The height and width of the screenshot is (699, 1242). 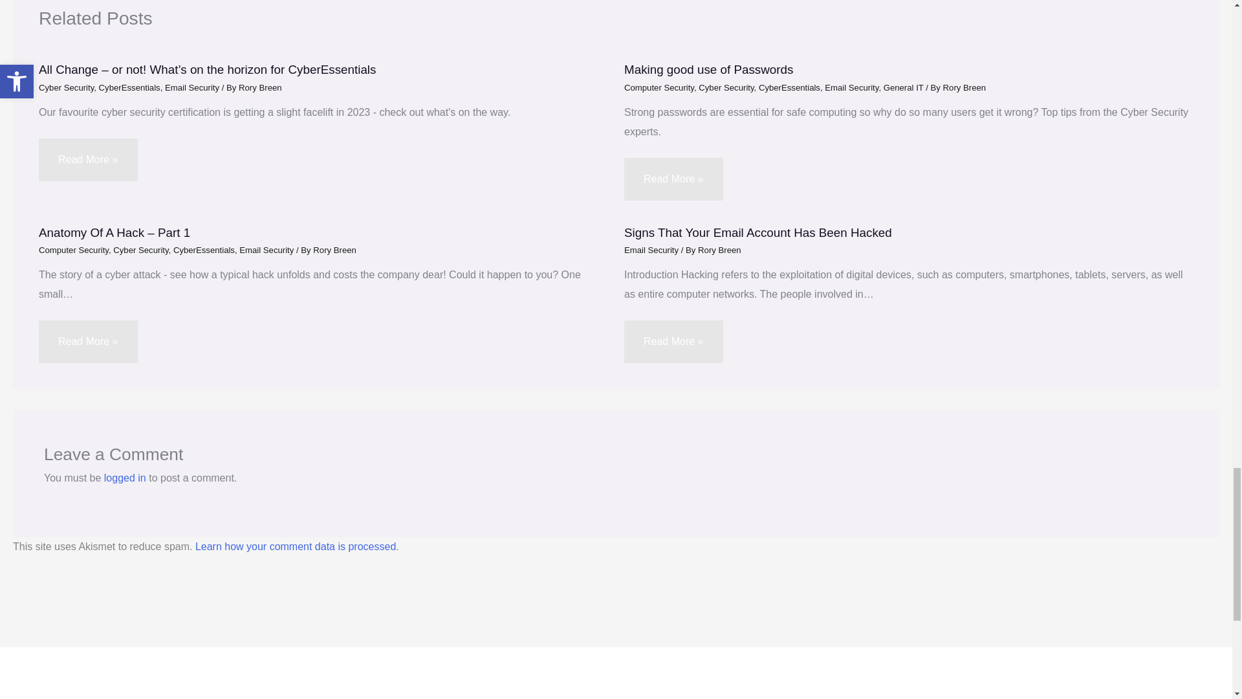 What do you see at coordinates (964, 87) in the screenshot?
I see `View all posts by Rory Breen` at bounding box center [964, 87].